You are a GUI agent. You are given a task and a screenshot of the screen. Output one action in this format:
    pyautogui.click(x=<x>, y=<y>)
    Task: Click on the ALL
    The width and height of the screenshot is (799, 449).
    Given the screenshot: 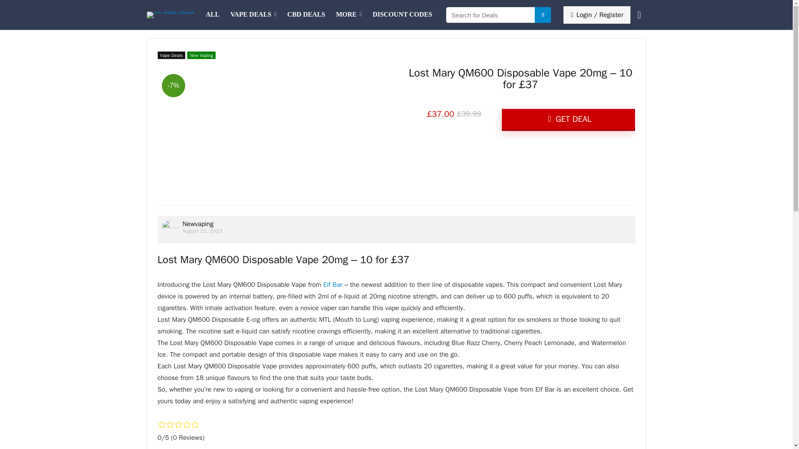 What is the action you would take?
    pyautogui.click(x=212, y=15)
    